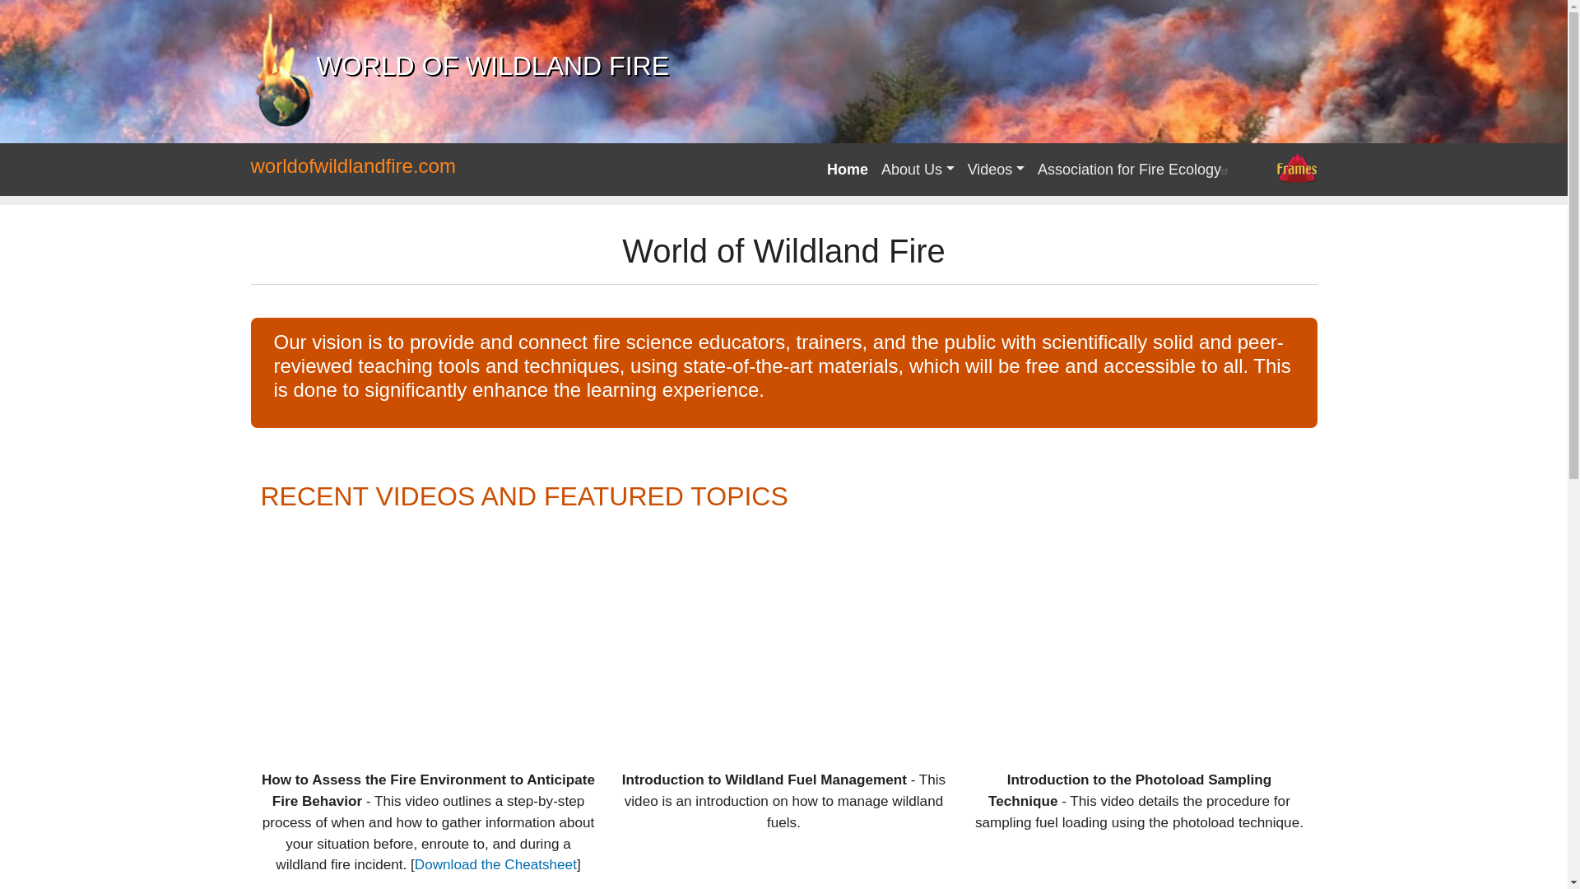 Image resolution: width=1580 pixels, height=889 pixels. Describe the element at coordinates (918, 170) in the screenshot. I see `About Us` at that location.